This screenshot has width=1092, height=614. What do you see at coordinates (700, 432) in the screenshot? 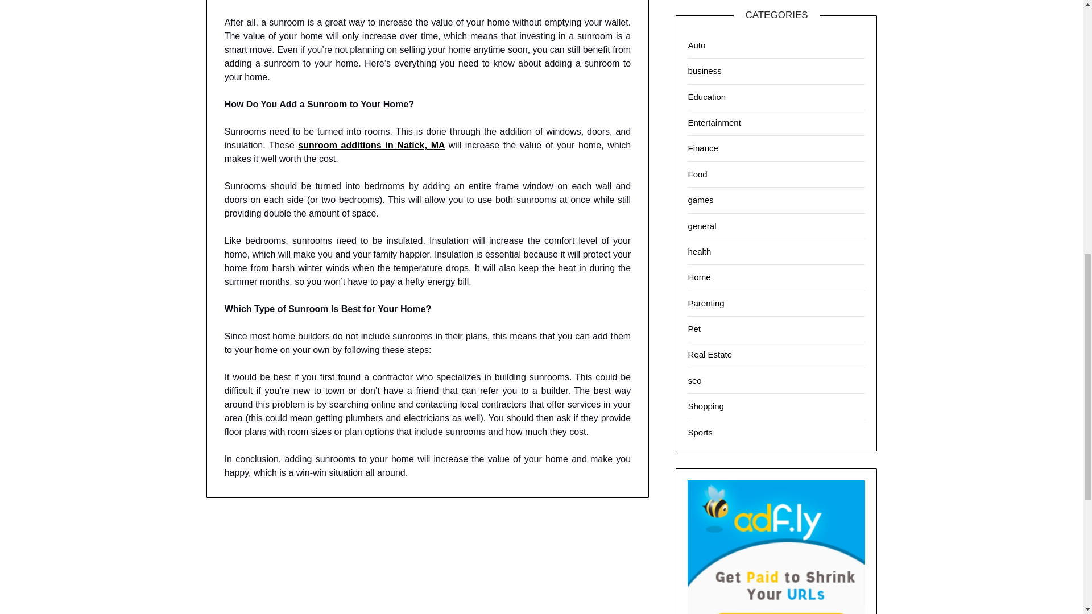
I see `Sports` at bounding box center [700, 432].